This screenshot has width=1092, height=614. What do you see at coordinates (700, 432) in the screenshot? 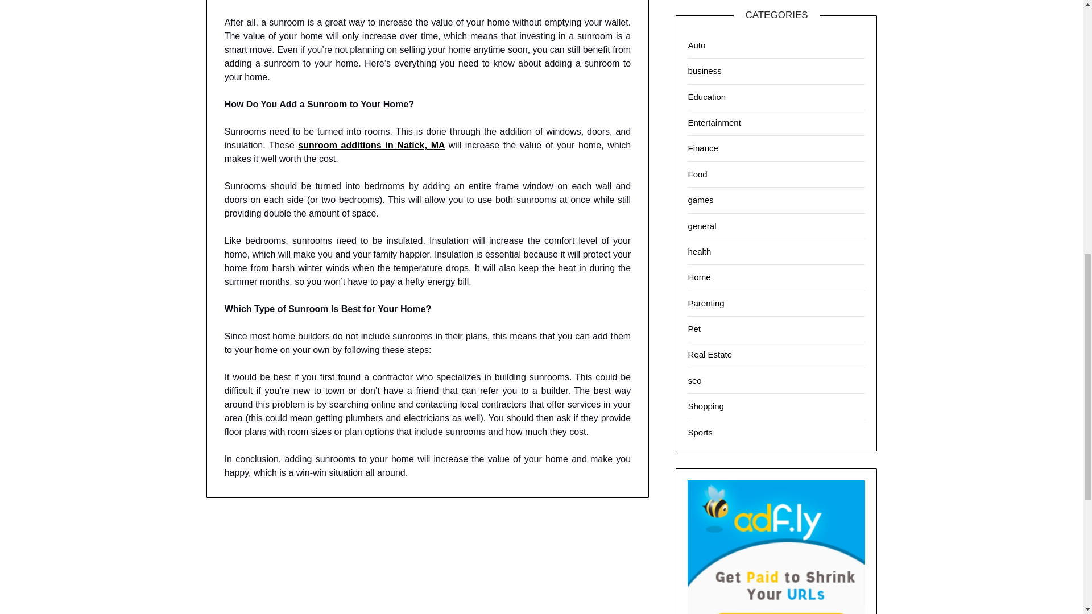
I see `Sports` at bounding box center [700, 432].